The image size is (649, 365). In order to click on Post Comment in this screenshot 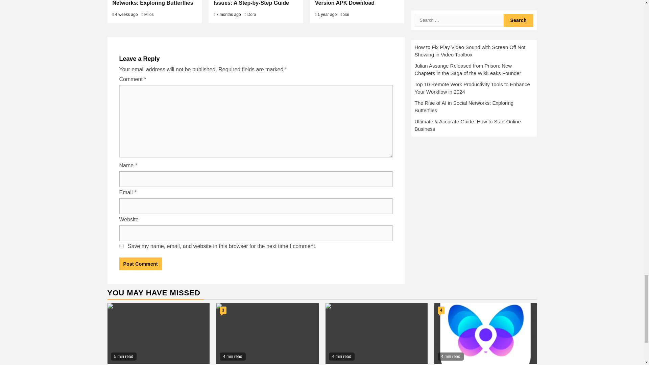, I will do `click(140, 264)`.